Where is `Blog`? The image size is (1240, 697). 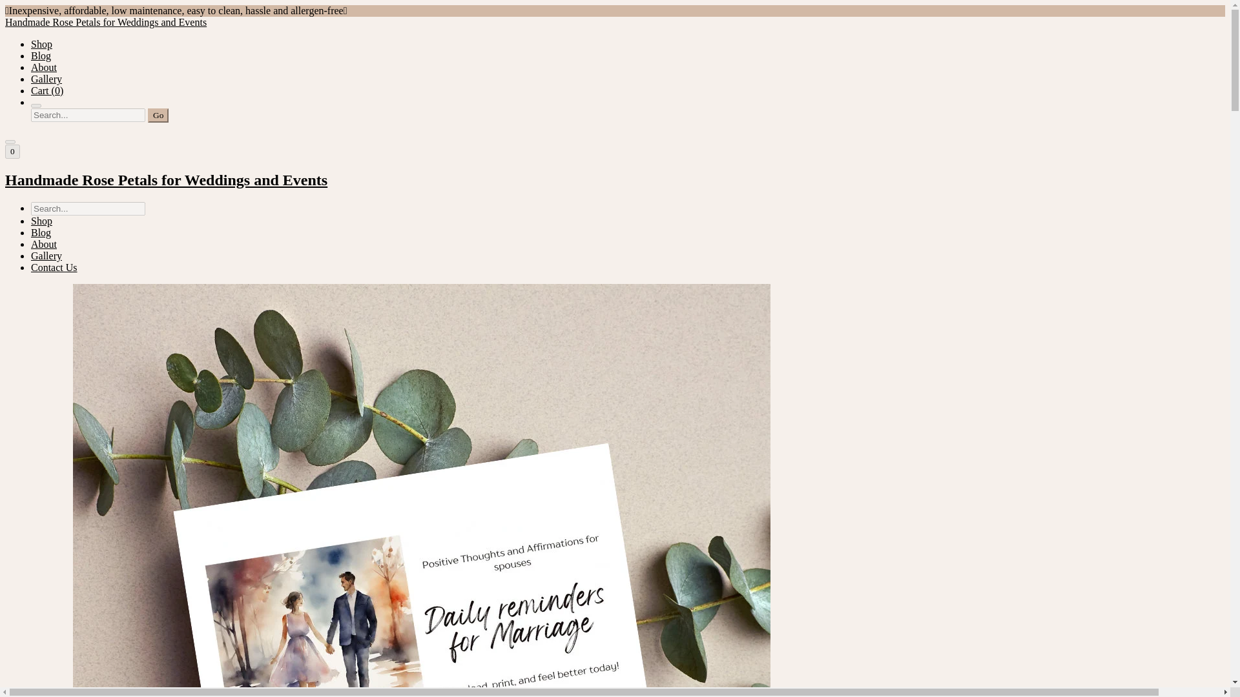
Blog is located at coordinates (41, 232).